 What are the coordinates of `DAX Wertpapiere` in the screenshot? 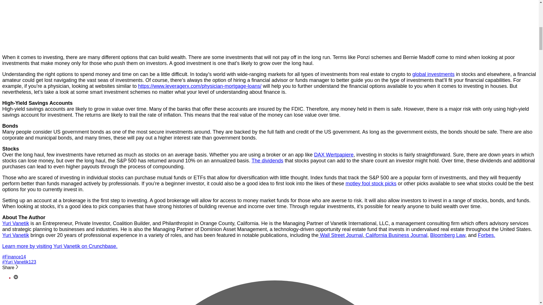 It's located at (334, 155).